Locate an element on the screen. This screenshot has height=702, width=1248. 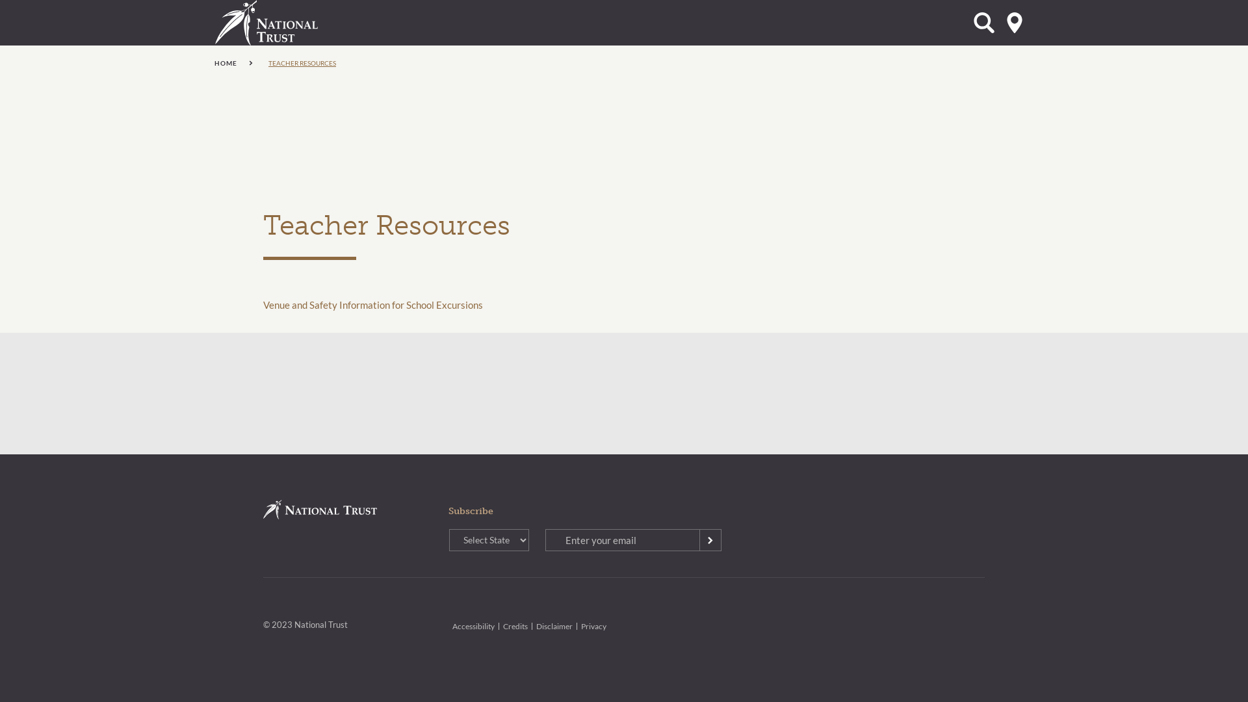
HOME is located at coordinates (234, 63).